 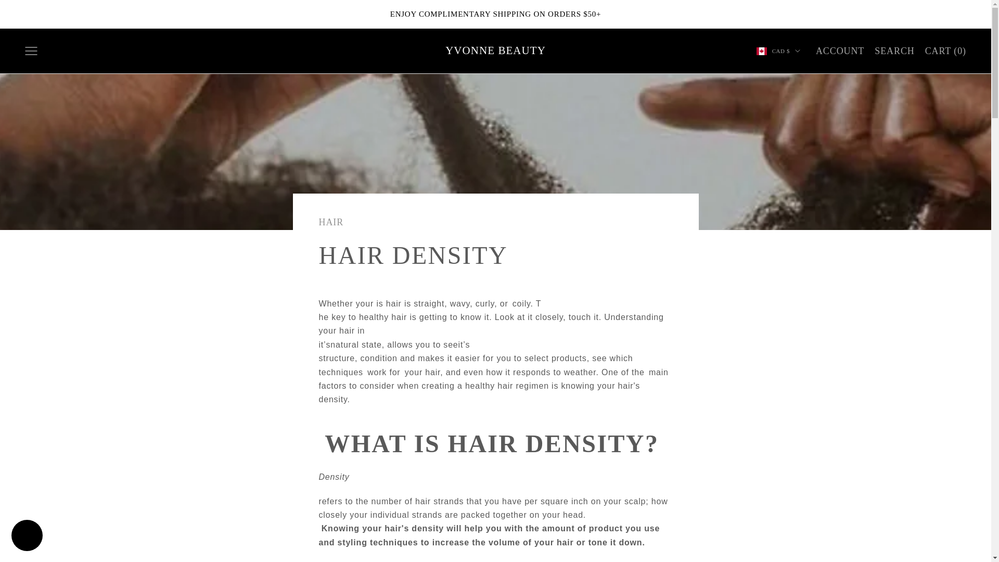 What do you see at coordinates (27, 537) in the screenshot?
I see `Shopify online store chat` at bounding box center [27, 537].